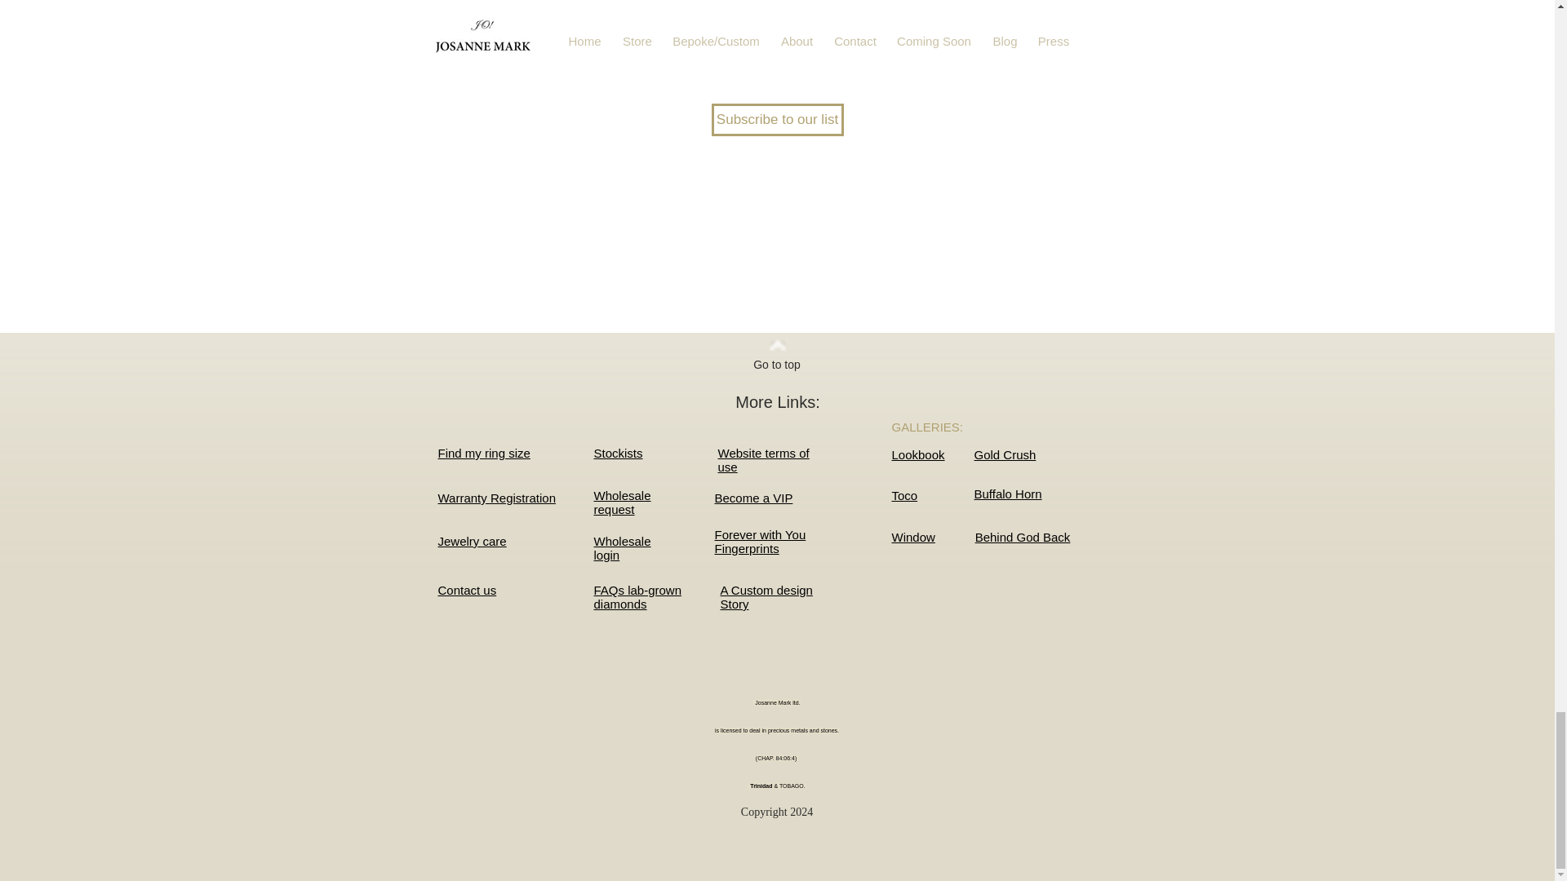  I want to click on Warranty Registration, so click(496, 498).